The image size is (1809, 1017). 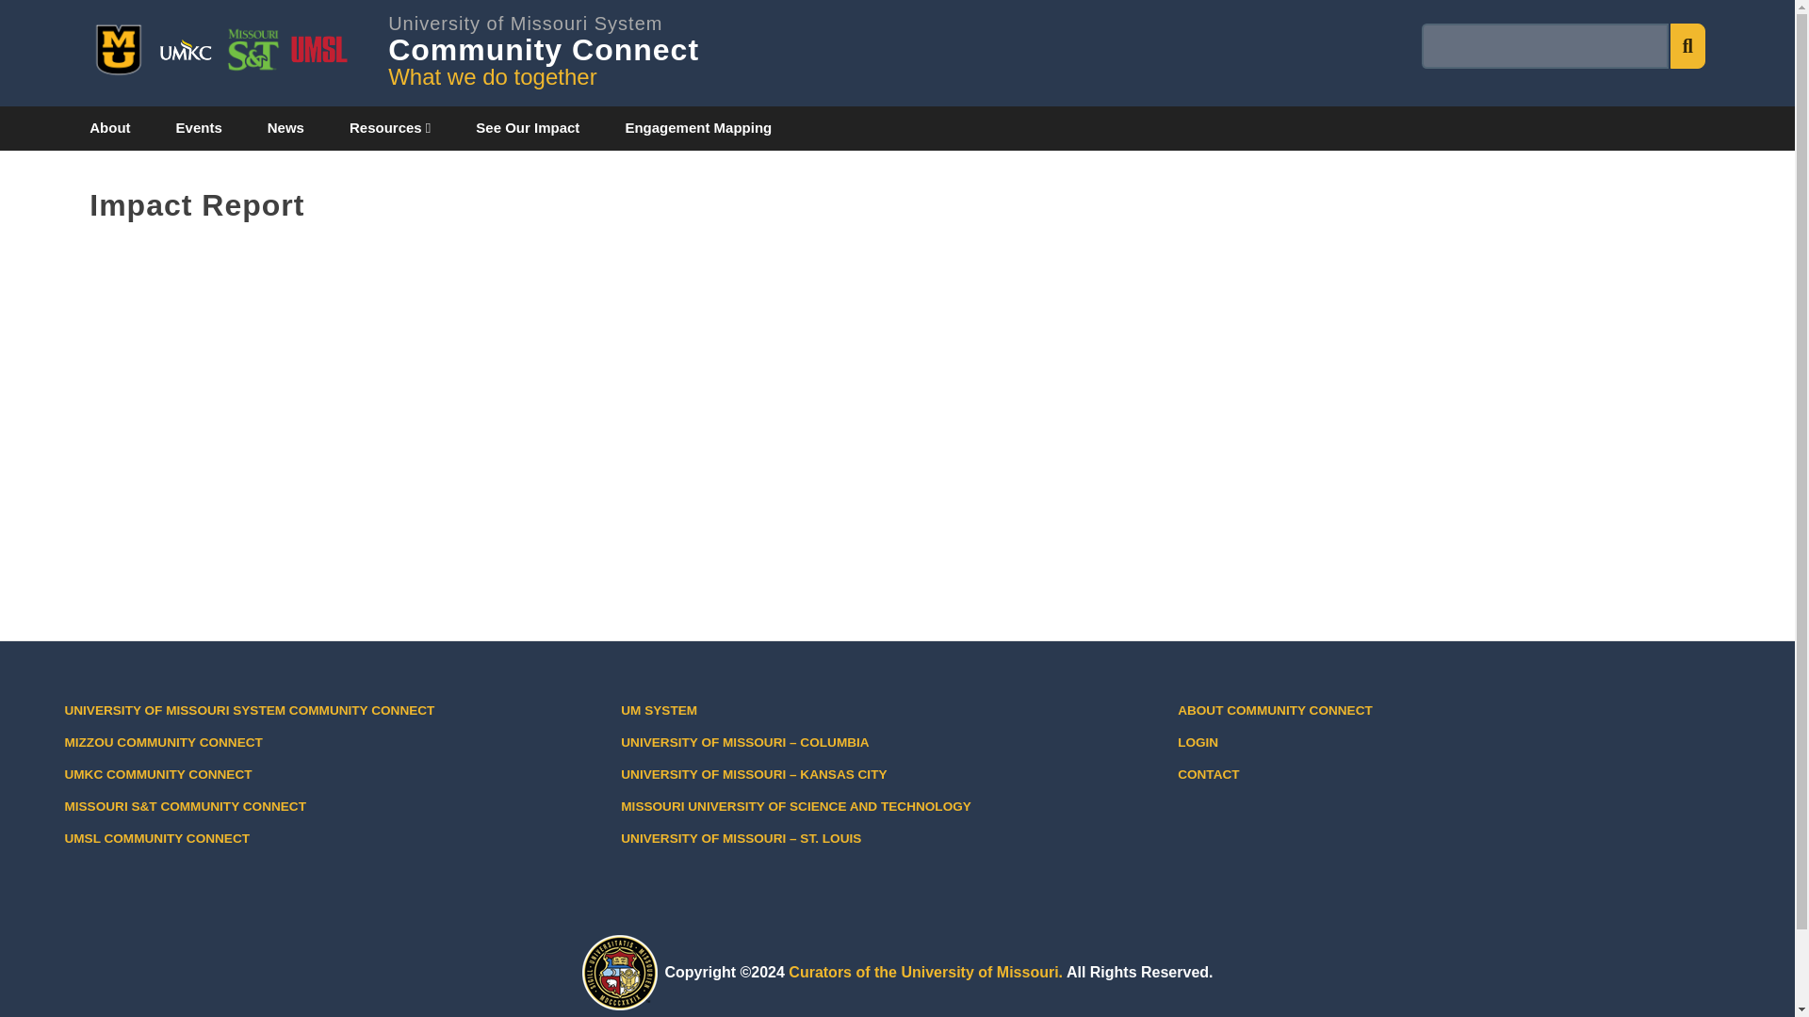 What do you see at coordinates (528, 128) in the screenshot?
I see `See Our Impact` at bounding box center [528, 128].